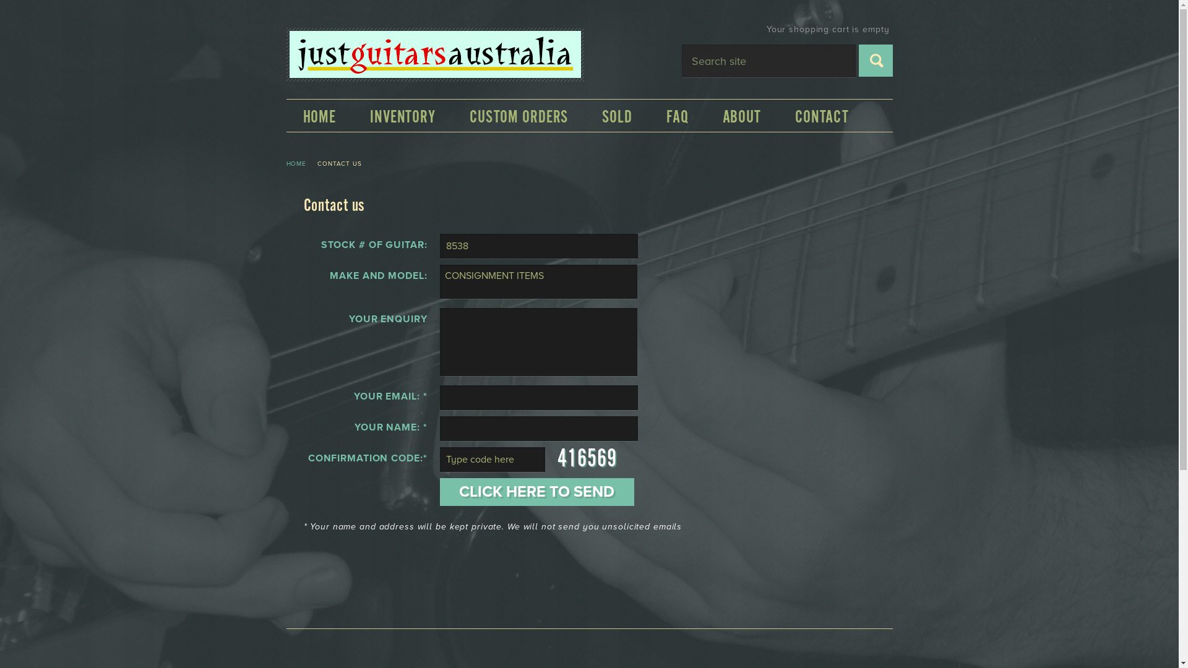  I want to click on Click here to send, so click(97, 14).